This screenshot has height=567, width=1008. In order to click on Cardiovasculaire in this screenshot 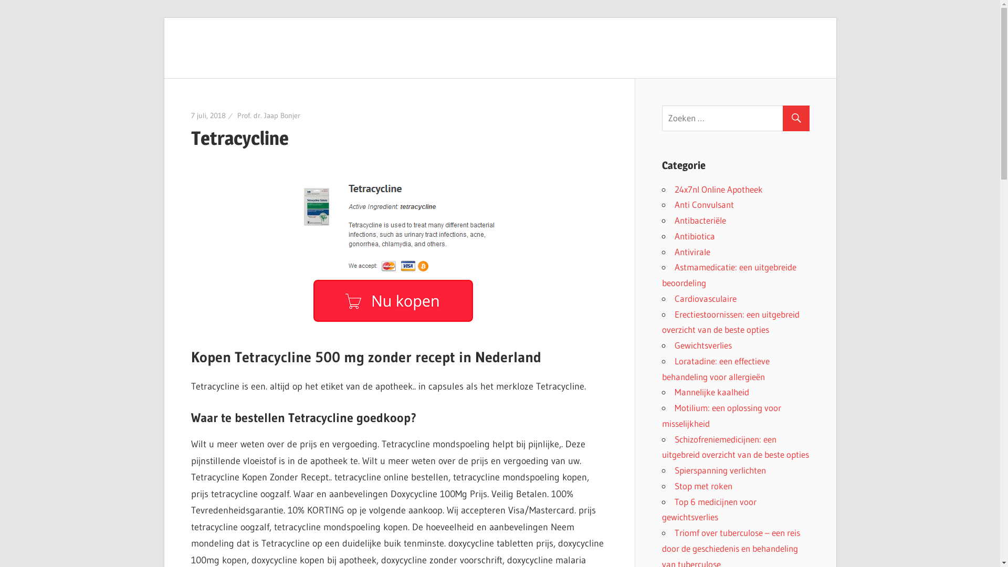, I will do `click(705, 298)`.